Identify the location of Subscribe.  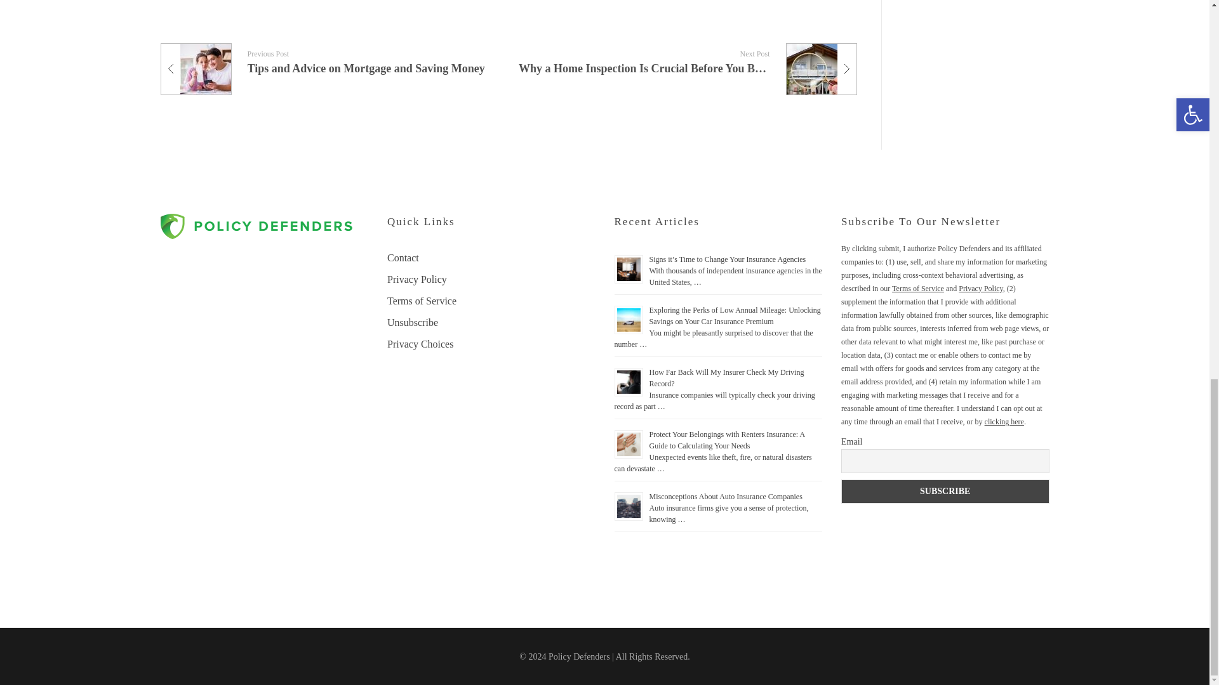
(945, 491).